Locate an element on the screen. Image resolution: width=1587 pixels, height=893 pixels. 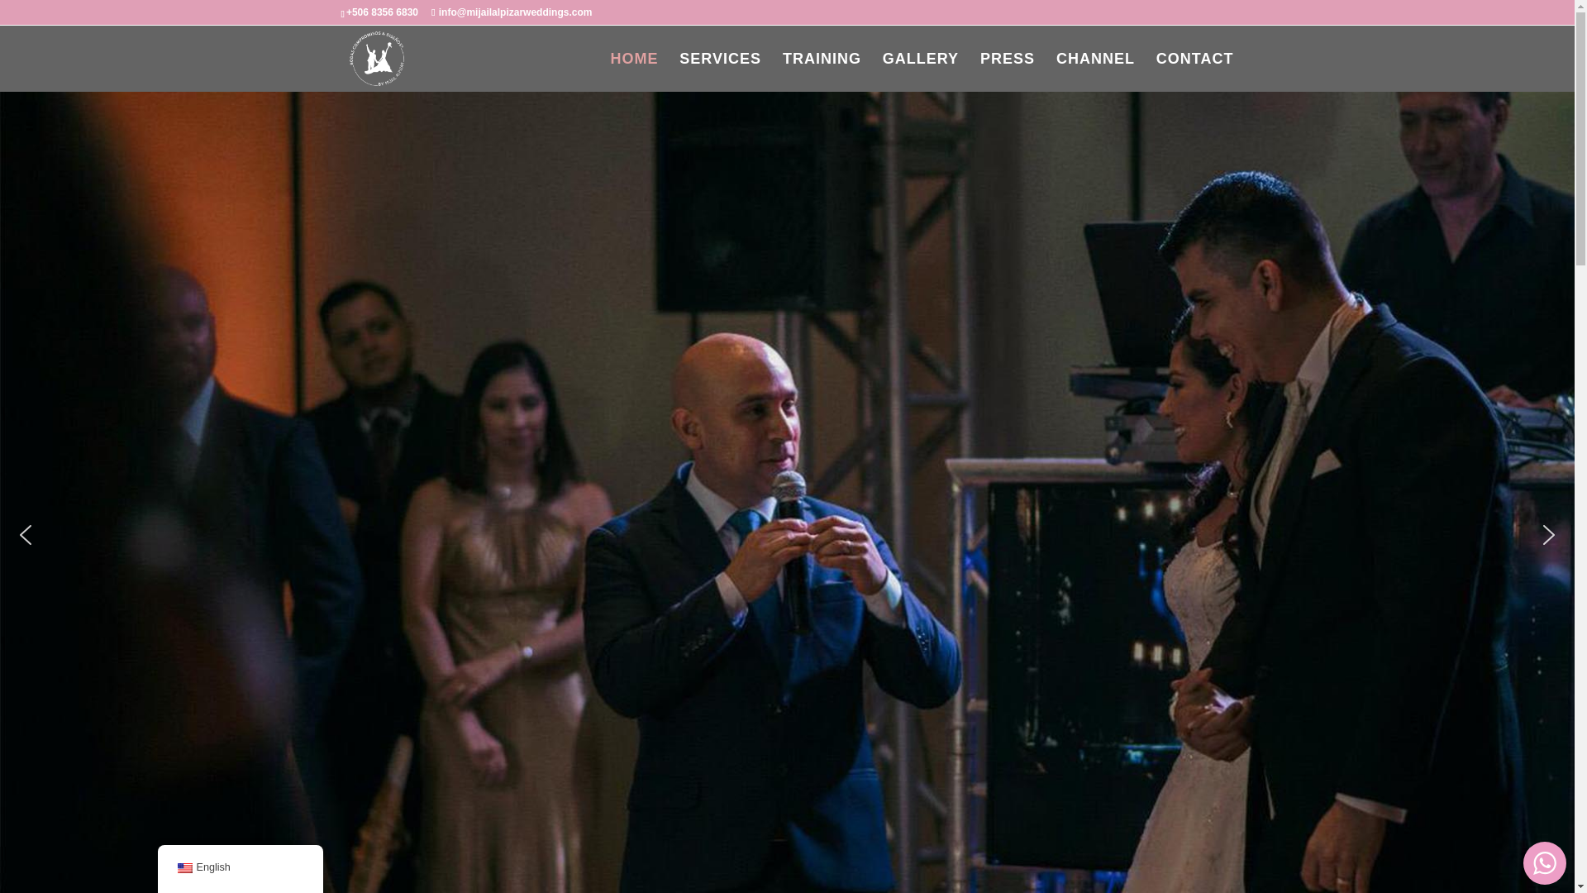
CHANNEL is located at coordinates (1095, 72).